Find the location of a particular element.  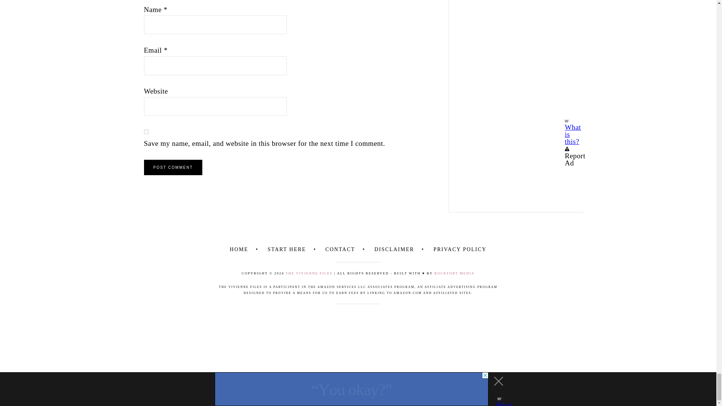

yes is located at coordinates (146, 132).